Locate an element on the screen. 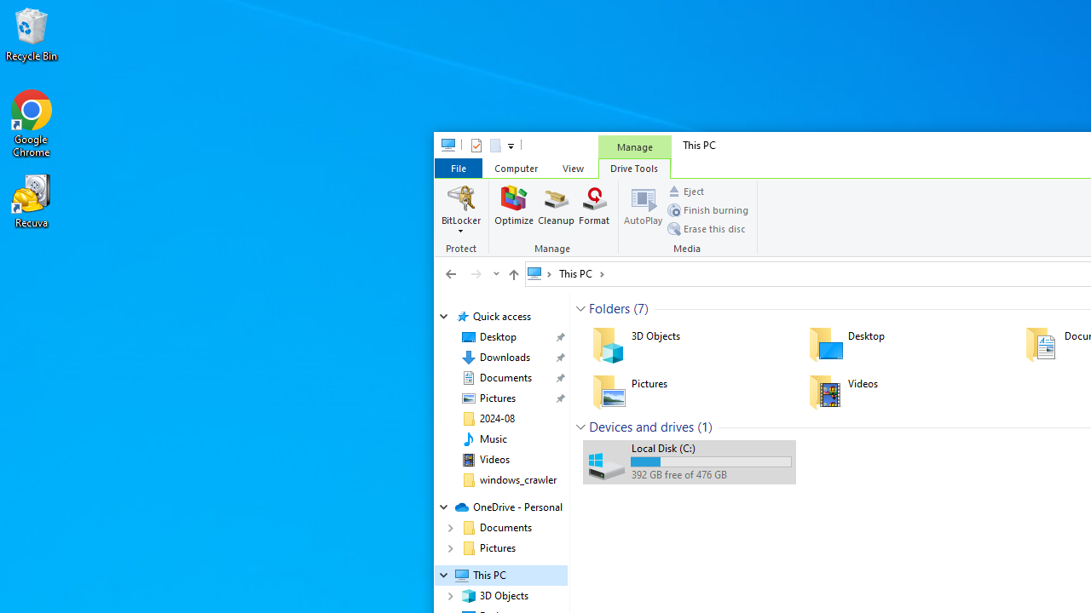 Image resolution: width=1091 pixels, height=613 pixels. Local Disk (C:) is located at coordinates (689, 461).